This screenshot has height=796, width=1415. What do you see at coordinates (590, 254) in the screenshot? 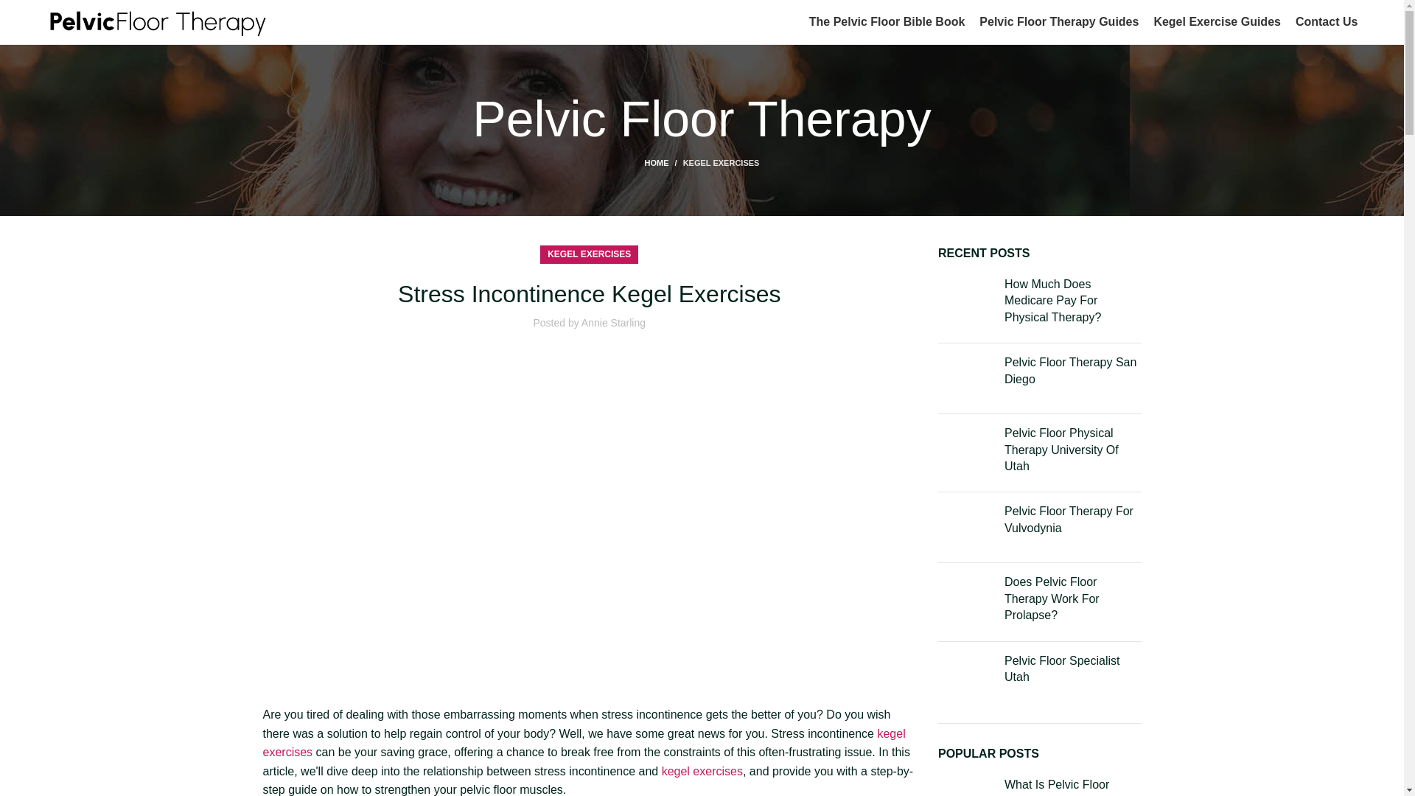
I see `KEGEL EXERCISES` at bounding box center [590, 254].